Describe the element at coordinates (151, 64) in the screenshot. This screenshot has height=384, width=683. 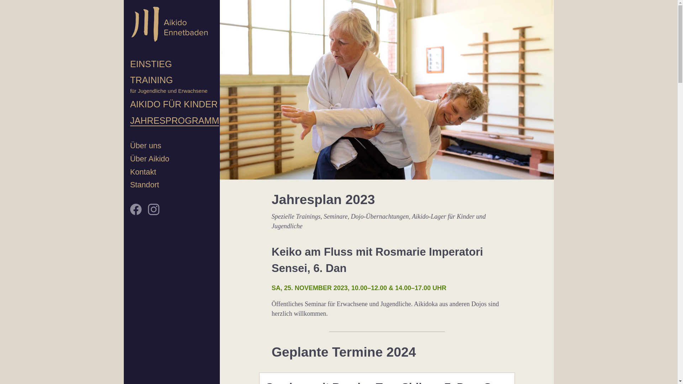
I see `EINSTIEG` at that location.